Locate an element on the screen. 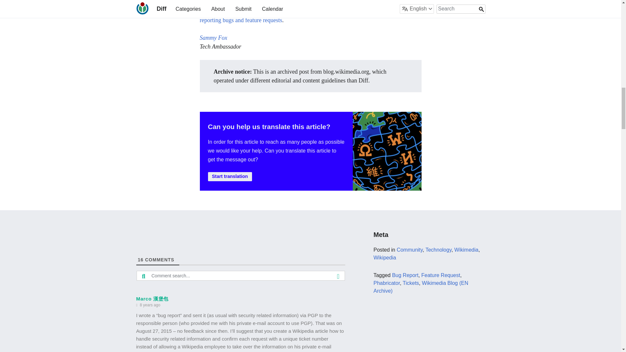 The height and width of the screenshot is (352, 626). Wikimedia is located at coordinates (466, 250).